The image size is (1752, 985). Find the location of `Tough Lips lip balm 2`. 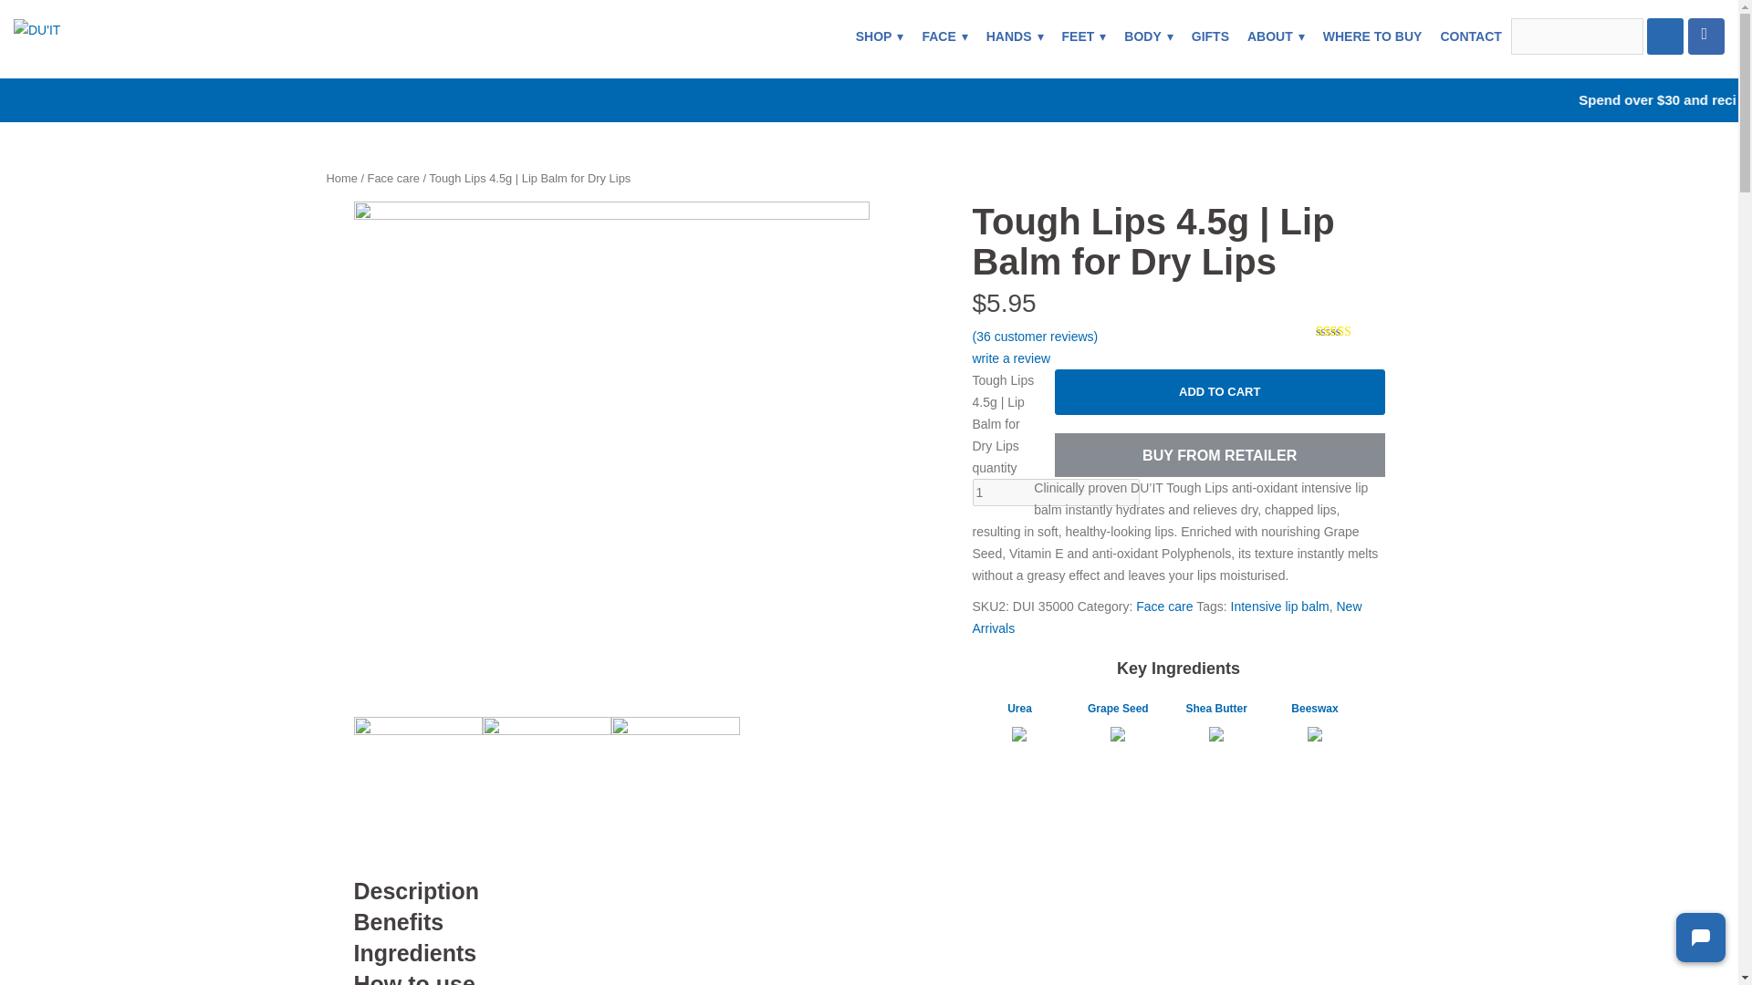

Tough Lips lip balm 2 is located at coordinates (675, 781).